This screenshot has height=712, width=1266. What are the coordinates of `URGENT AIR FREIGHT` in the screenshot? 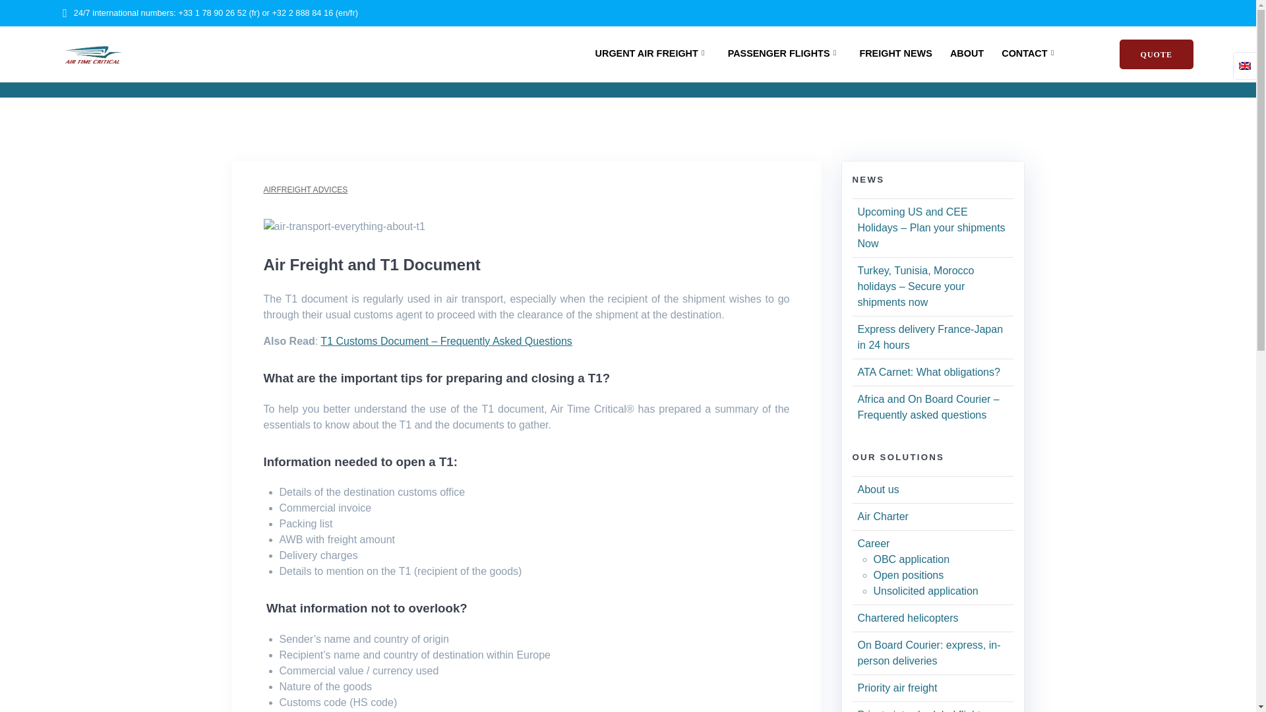 It's located at (653, 55).